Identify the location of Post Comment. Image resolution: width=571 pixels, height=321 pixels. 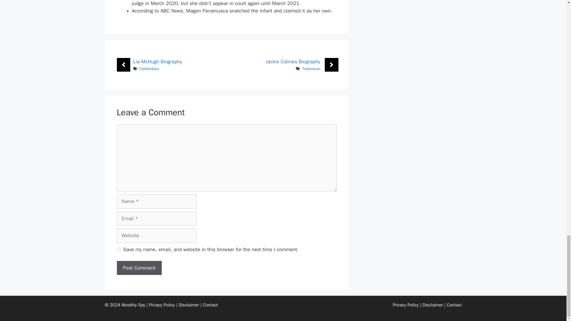
(139, 268).